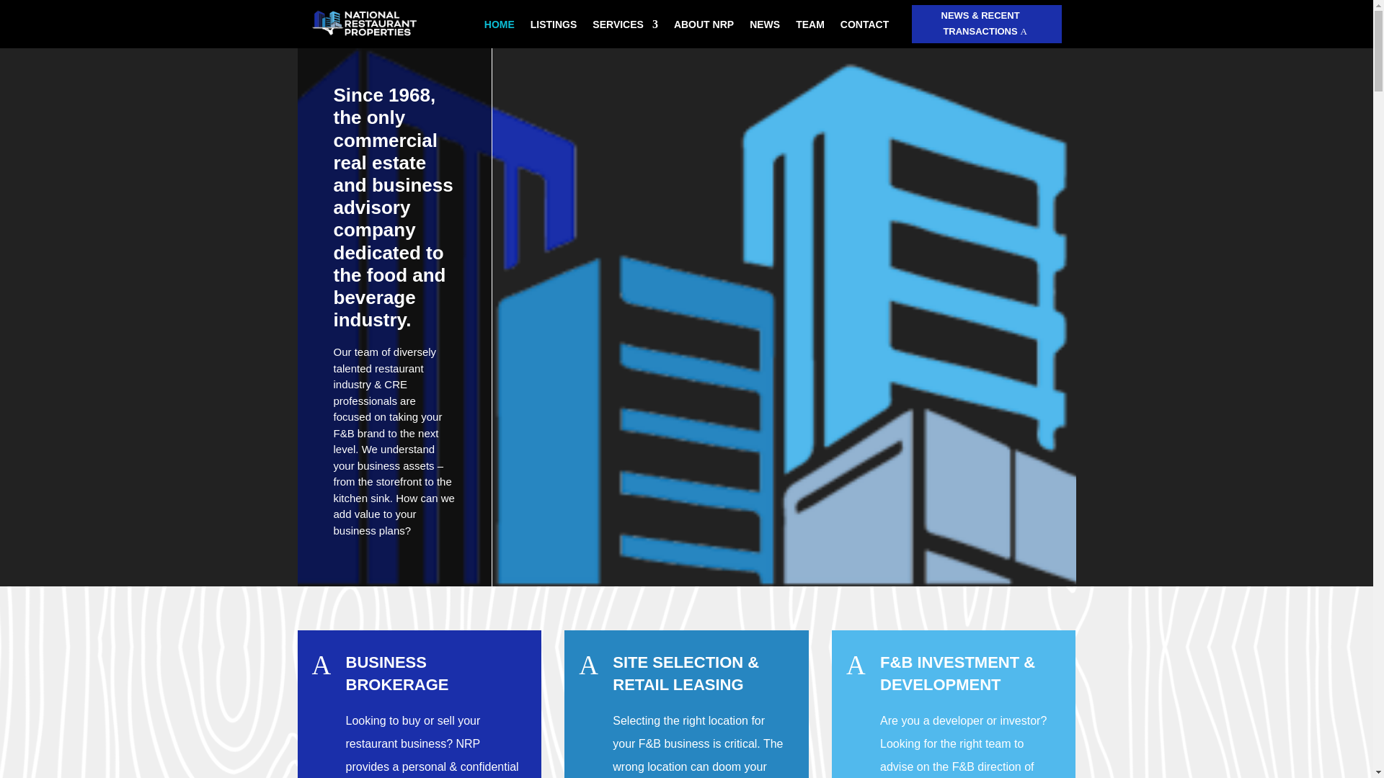  What do you see at coordinates (500, 27) in the screenshot?
I see `HOME` at bounding box center [500, 27].